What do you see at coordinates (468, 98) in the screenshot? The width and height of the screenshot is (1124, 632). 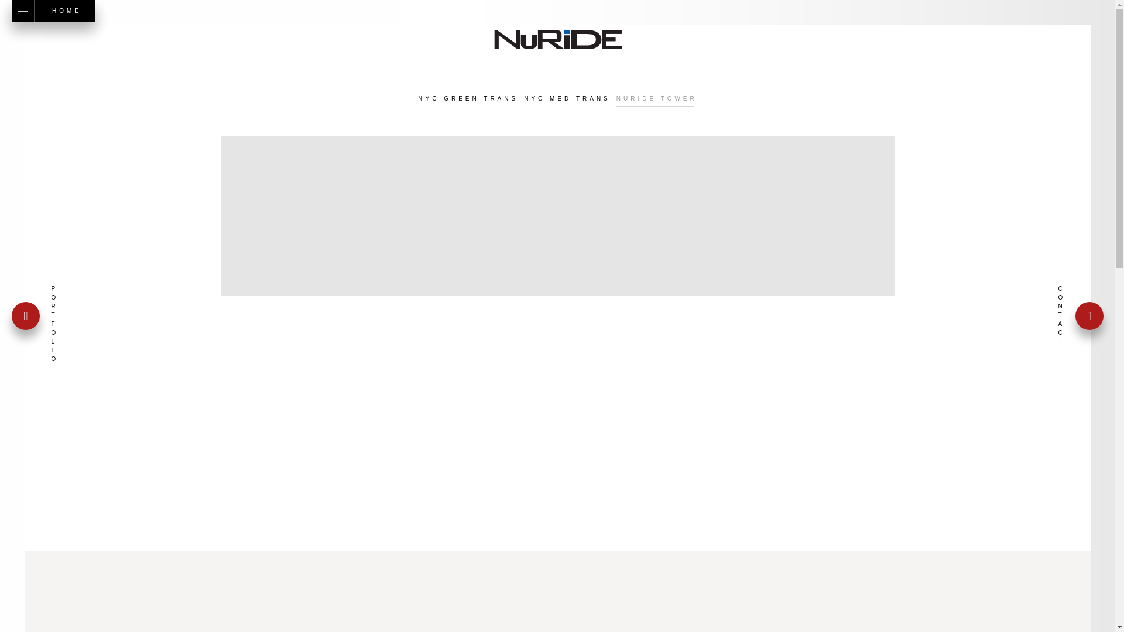 I see `NYC GREEN TRANS` at bounding box center [468, 98].